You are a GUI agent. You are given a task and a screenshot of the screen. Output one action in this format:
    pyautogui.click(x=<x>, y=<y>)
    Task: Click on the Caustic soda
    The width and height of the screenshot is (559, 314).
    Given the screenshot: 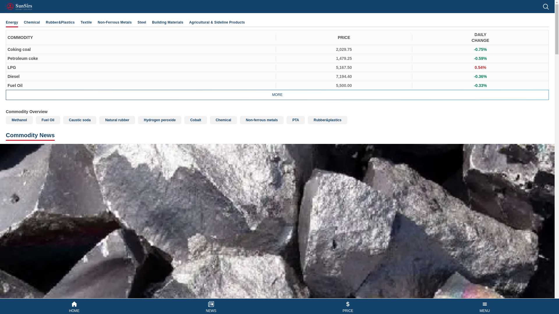 What is the action you would take?
    pyautogui.click(x=80, y=120)
    